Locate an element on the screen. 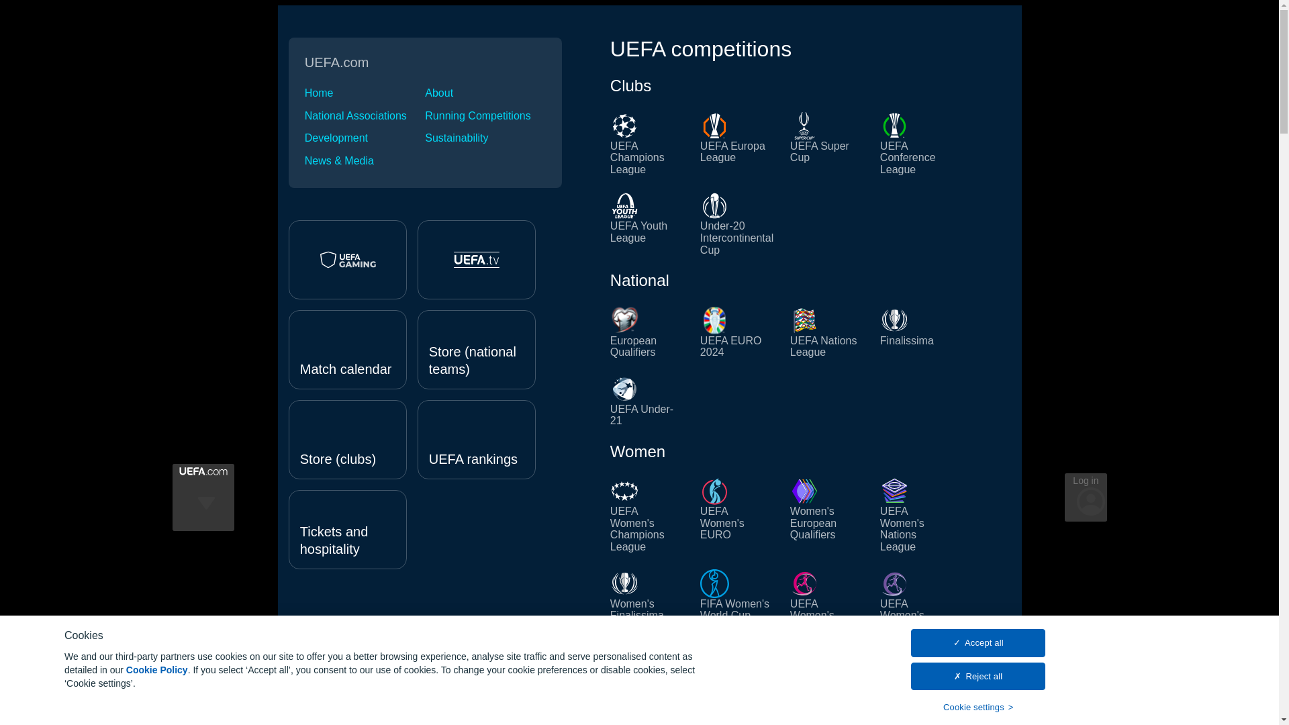 The height and width of the screenshot is (725, 1289). Sustainability is located at coordinates (485, 138).